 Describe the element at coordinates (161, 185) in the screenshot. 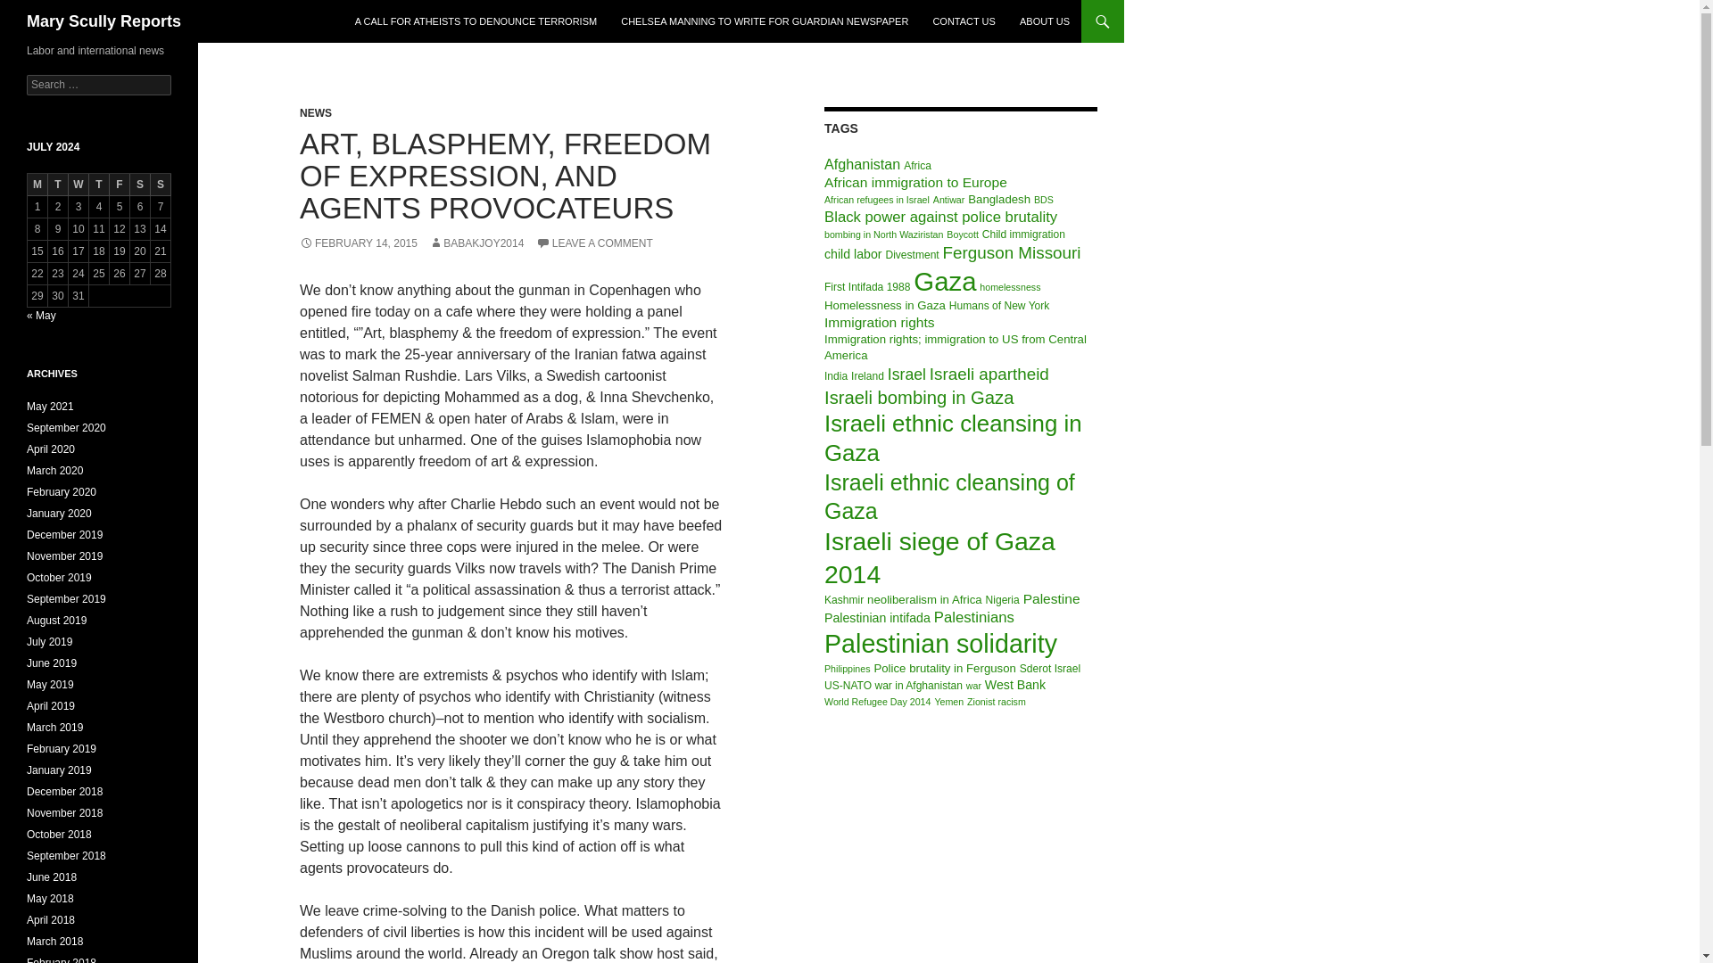

I see `Sunday` at that location.